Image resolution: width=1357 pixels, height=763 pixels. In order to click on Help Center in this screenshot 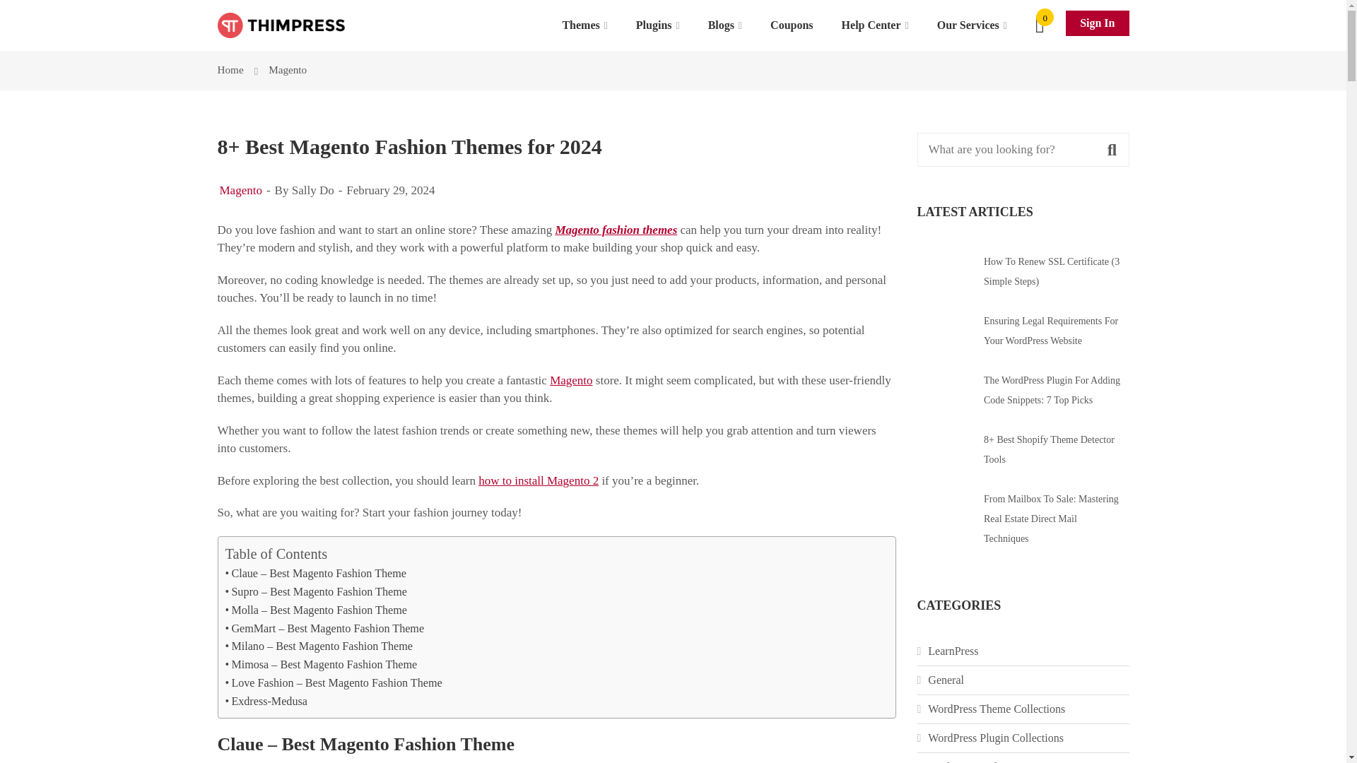, I will do `click(875, 25)`.